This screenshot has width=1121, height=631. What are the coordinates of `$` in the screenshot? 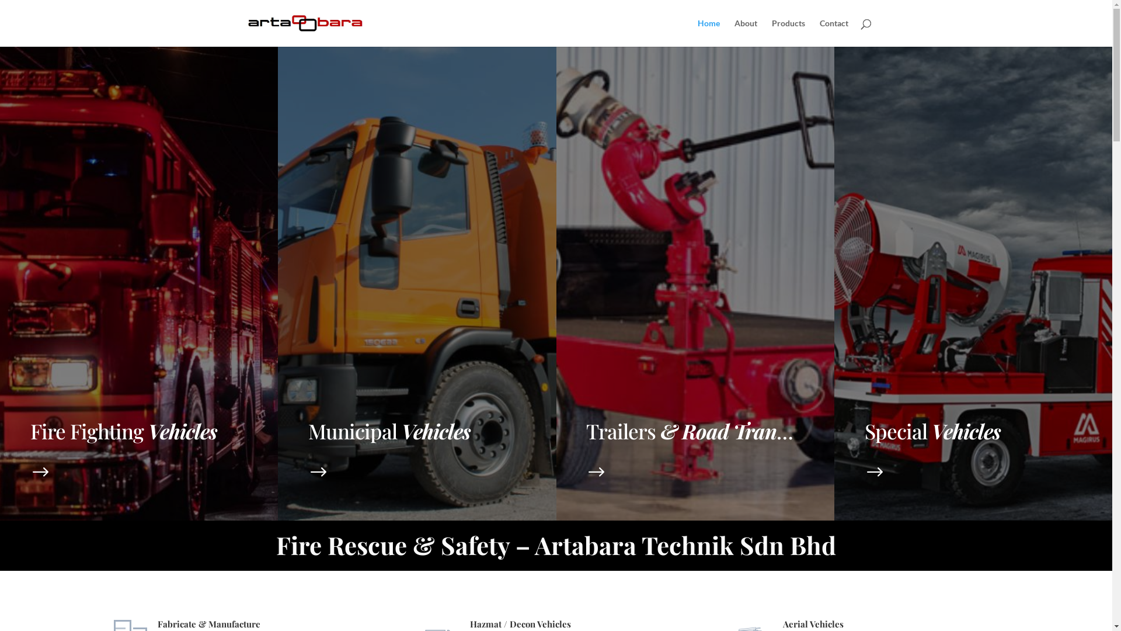 It's located at (41, 473).